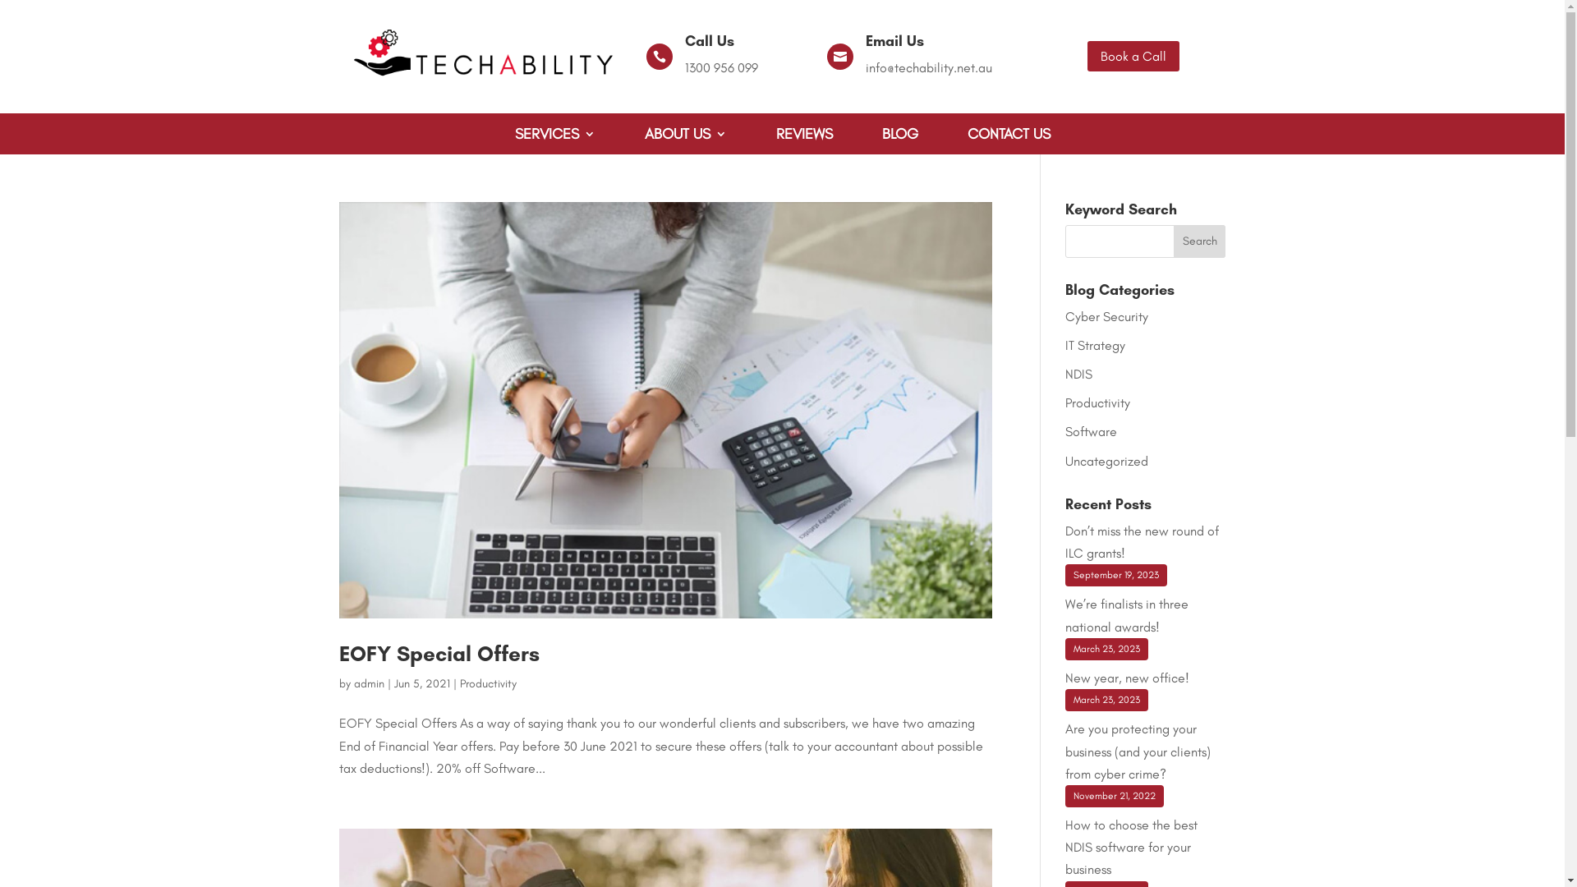 Image resolution: width=1577 pixels, height=887 pixels. Describe the element at coordinates (1096, 345) in the screenshot. I see `IT Strategy` at that location.